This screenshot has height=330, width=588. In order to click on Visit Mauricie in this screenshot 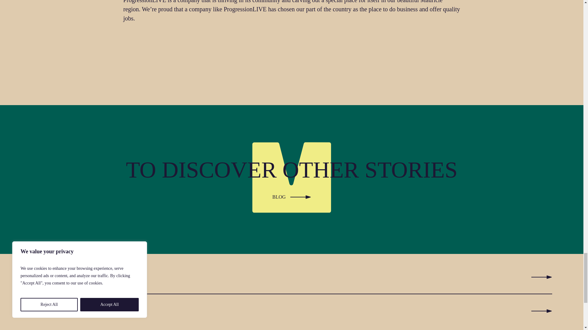, I will do `click(292, 277)`.